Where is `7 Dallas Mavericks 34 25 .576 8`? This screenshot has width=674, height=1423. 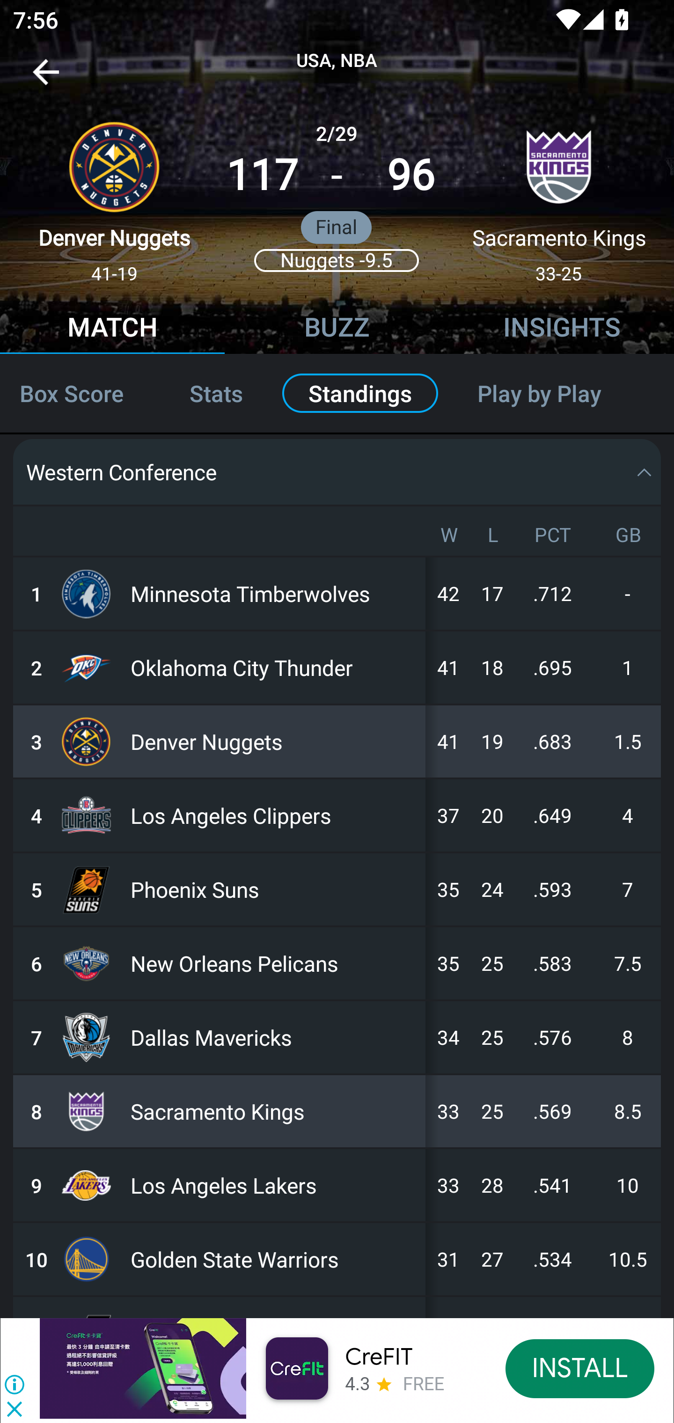
7 Dallas Mavericks 34 25 .576 8 is located at coordinates (337, 1037).